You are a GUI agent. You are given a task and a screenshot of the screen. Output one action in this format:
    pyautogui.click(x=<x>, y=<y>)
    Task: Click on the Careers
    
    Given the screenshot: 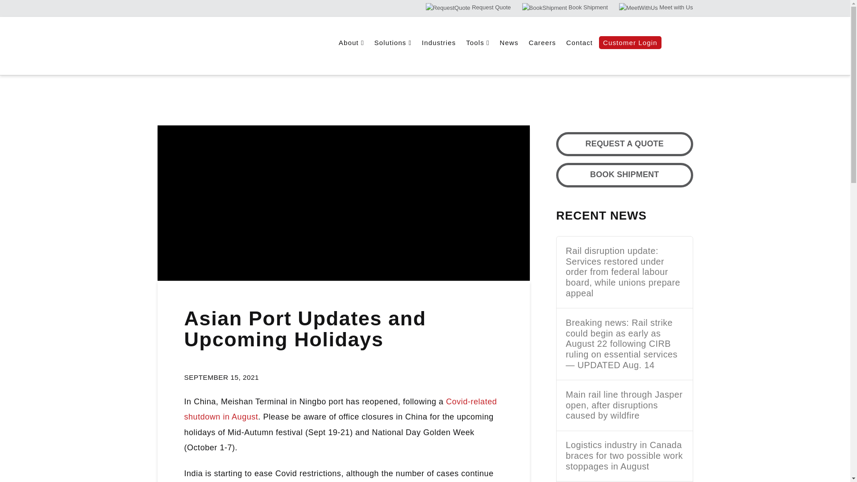 What is the action you would take?
    pyautogui.click(x=541, y=57)
    